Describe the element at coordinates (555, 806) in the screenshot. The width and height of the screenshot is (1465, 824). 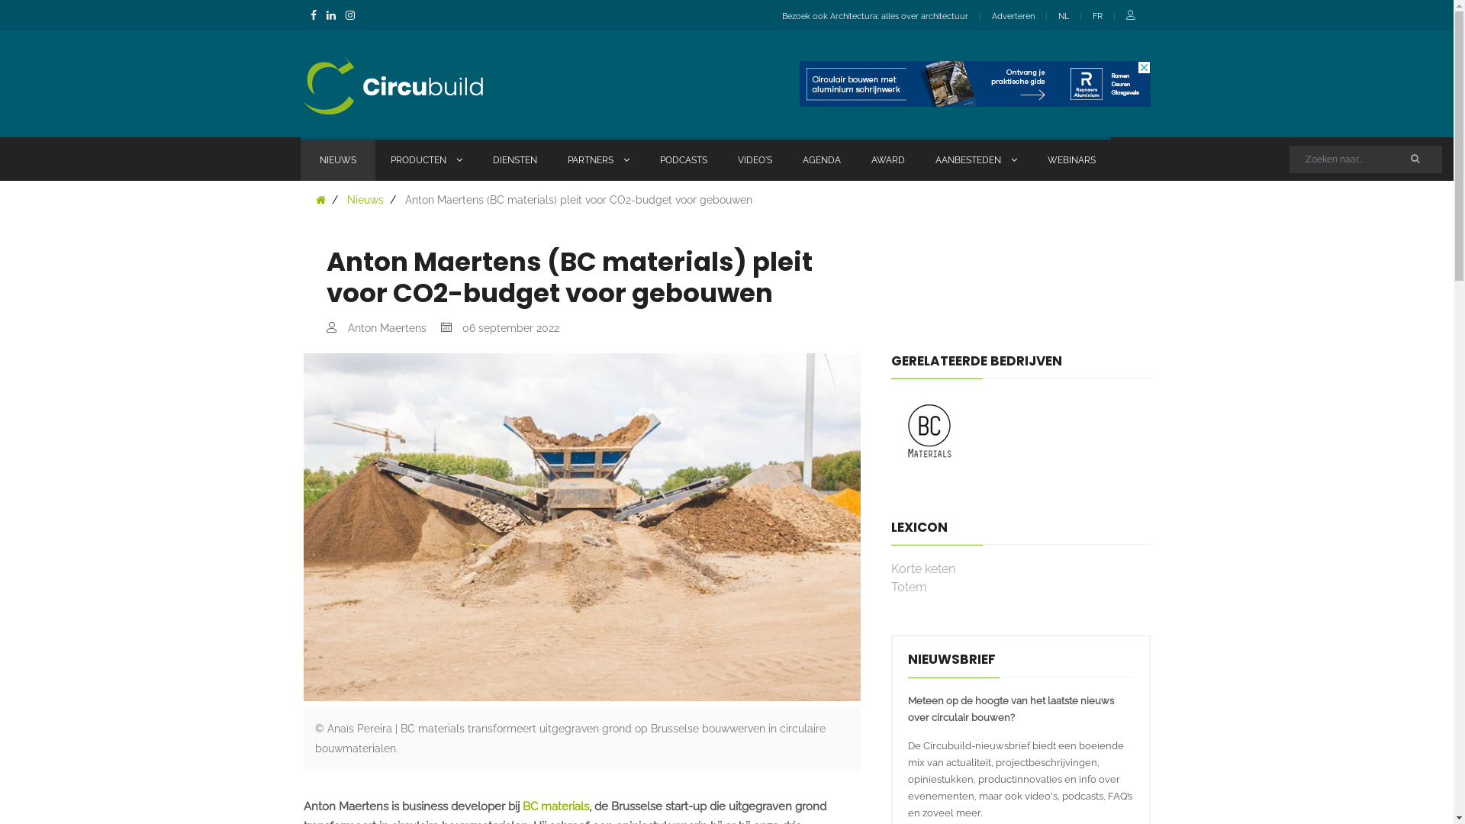
I see `BC materials` at that location.